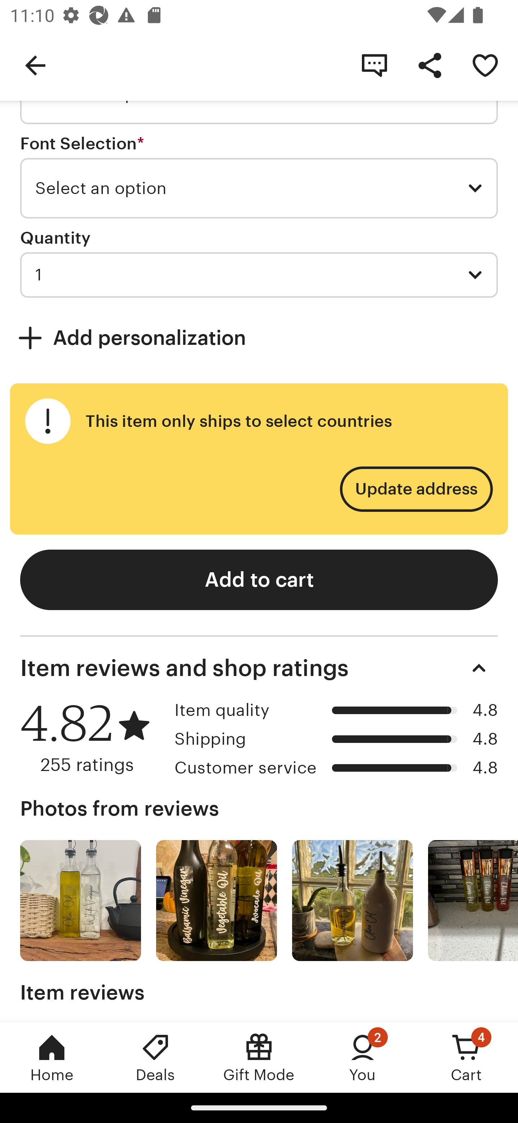  What do you see at coordinates (259, 275) in the screenshot?
I see `1` at bounding box center [259, 275].